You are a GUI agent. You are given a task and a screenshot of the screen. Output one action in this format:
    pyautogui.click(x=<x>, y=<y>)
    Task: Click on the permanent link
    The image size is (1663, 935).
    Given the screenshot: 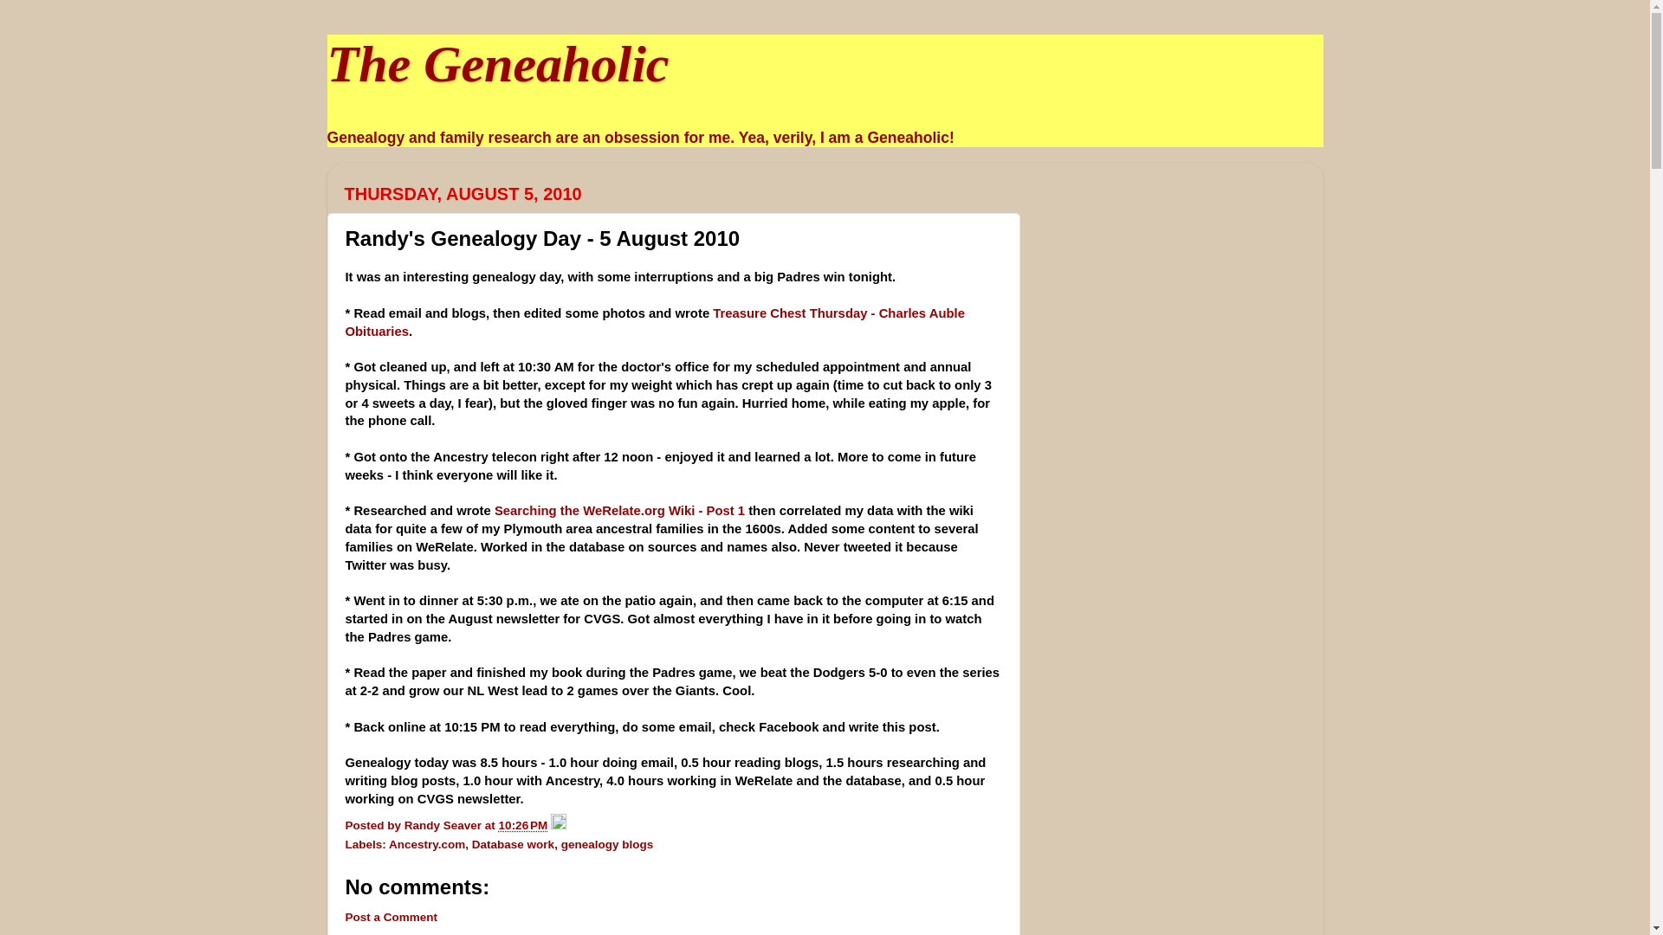 What is the action you would take?
    pyautogui.click(x=523, y=826)
    